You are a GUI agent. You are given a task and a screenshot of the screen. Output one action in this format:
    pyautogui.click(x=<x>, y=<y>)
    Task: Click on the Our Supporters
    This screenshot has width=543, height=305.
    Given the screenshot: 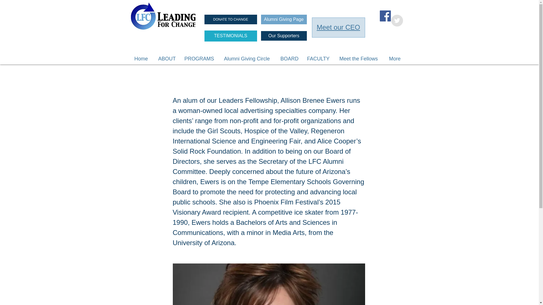 What is the action you would take?
    pyautogui.click(x=283, y=36)
    